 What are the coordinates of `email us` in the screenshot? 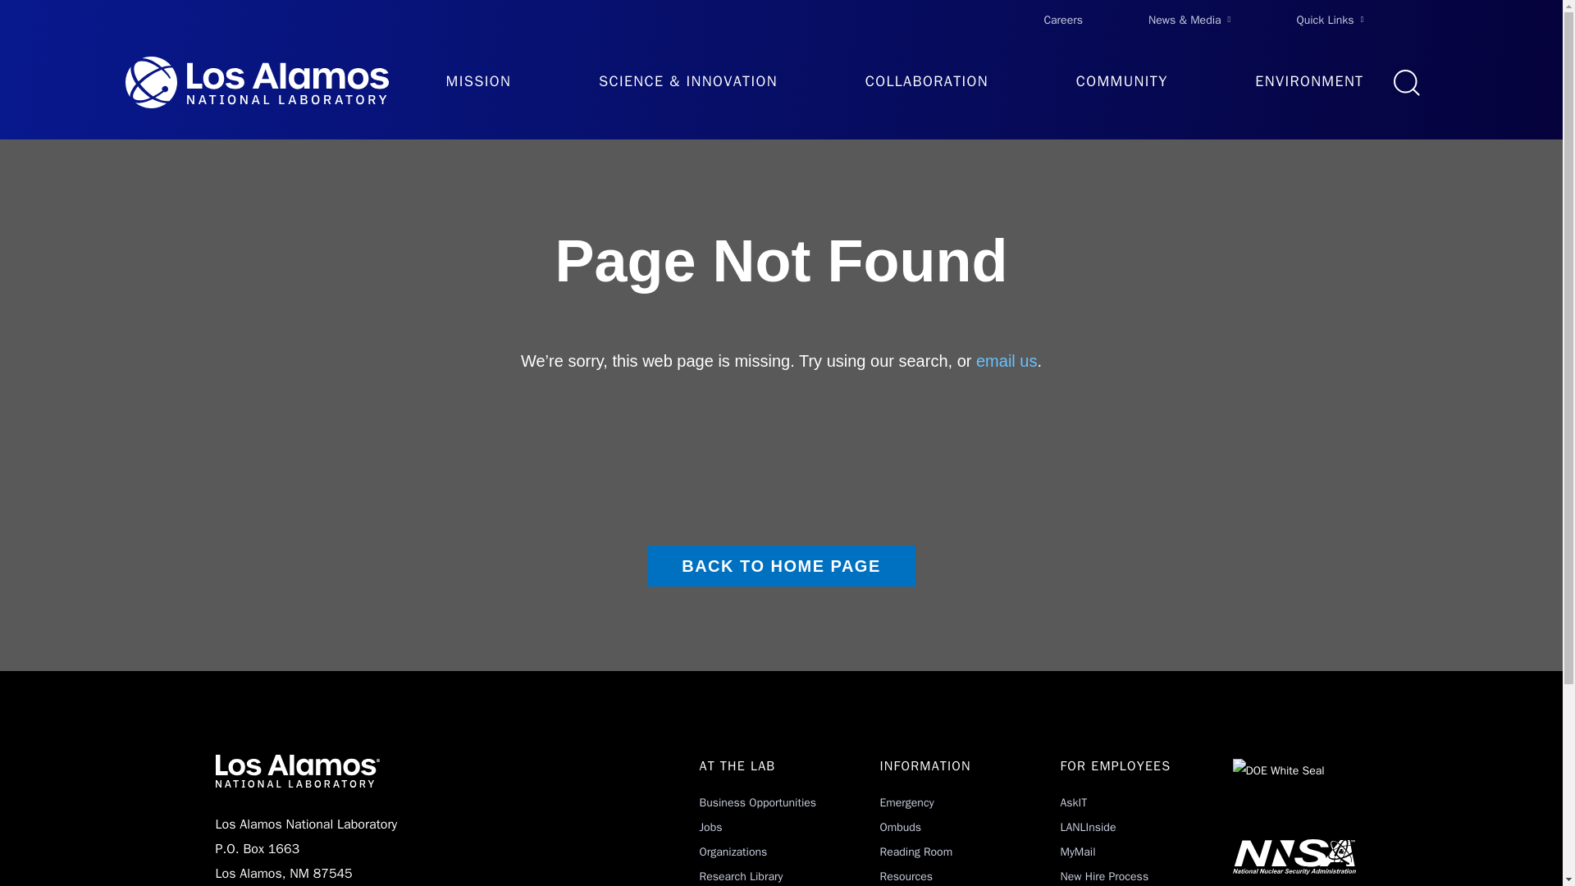 It's located at (1006, 361).